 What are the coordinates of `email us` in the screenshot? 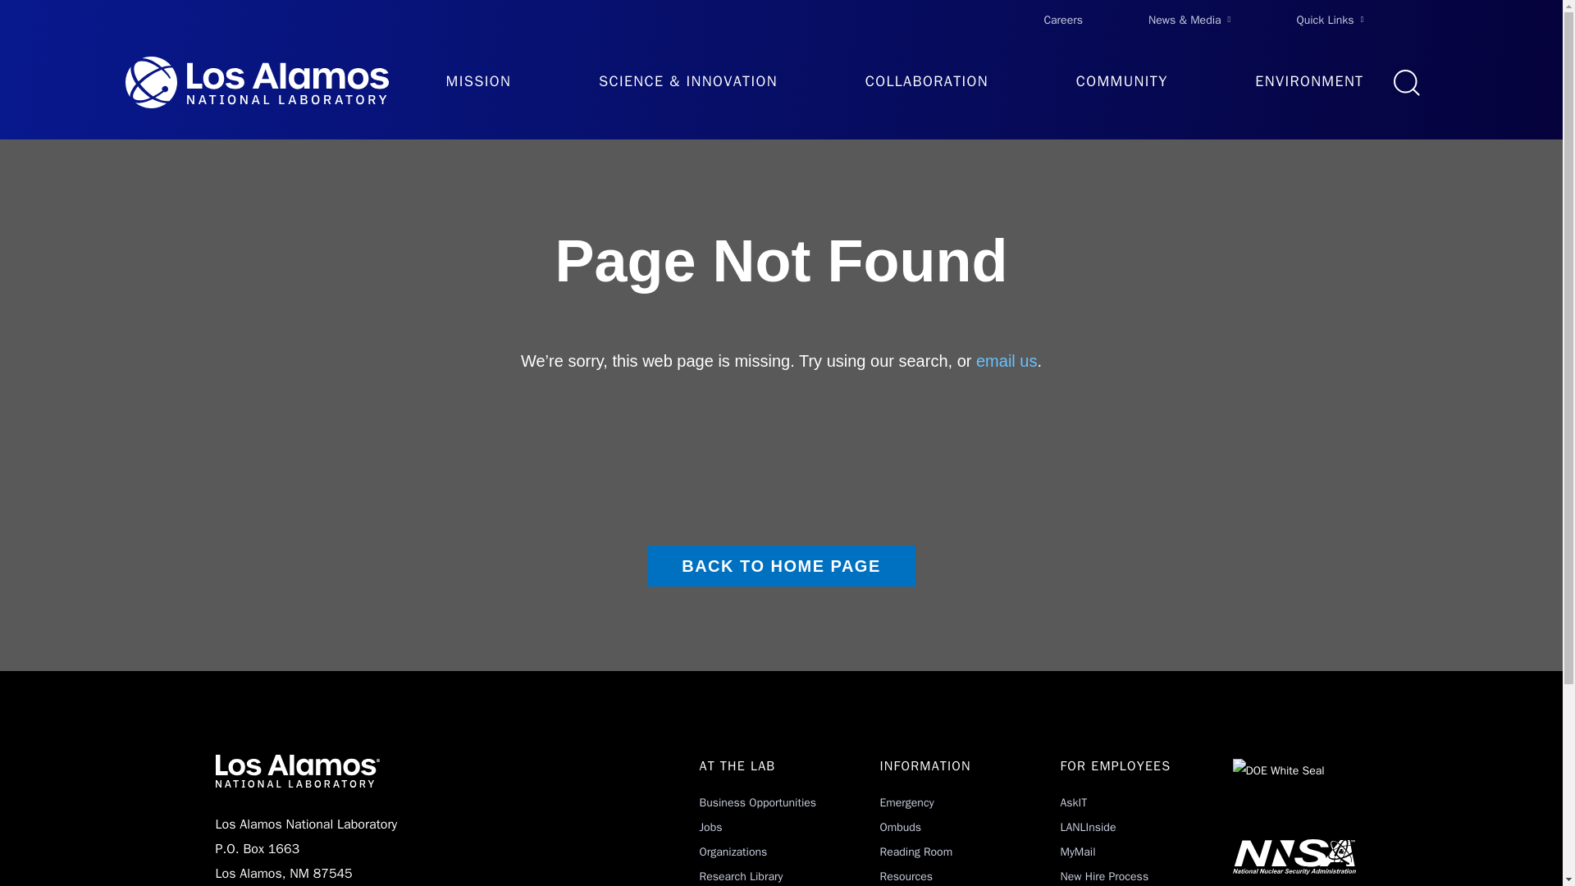 It's located at (1006, 361).